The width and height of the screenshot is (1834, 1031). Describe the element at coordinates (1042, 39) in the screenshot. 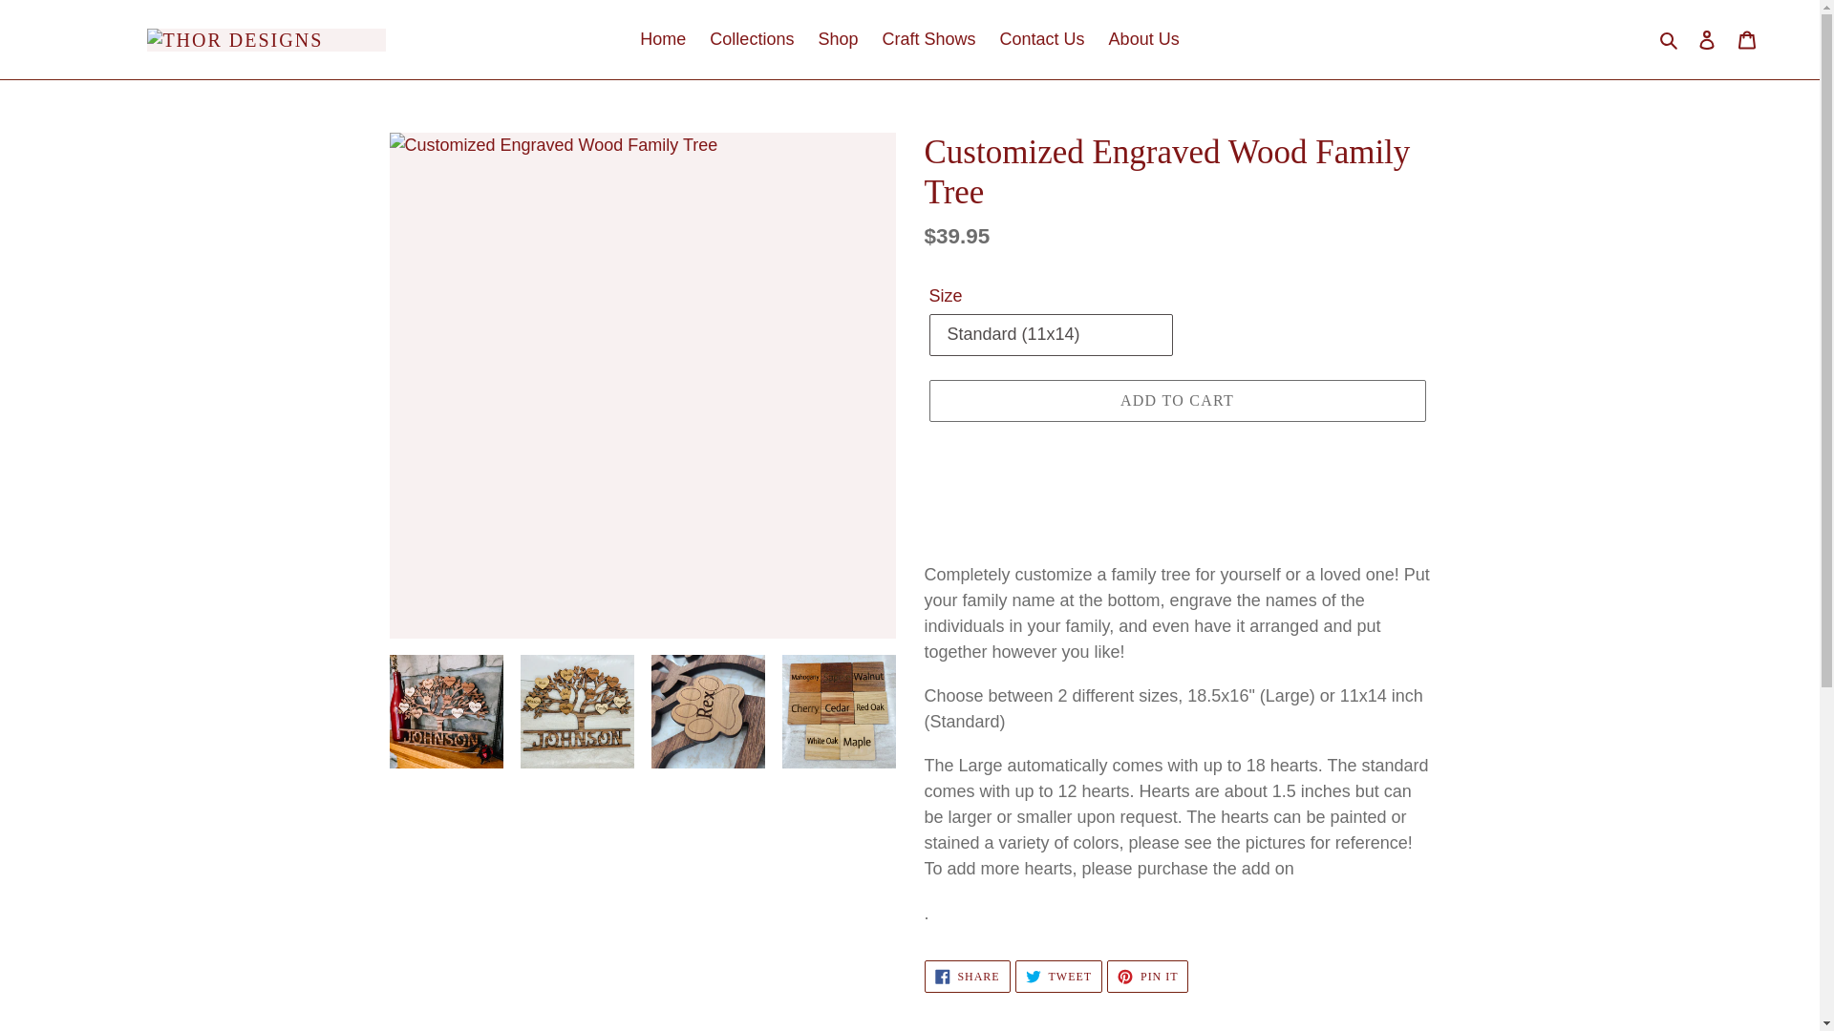

I see `Contact Us` at that location.